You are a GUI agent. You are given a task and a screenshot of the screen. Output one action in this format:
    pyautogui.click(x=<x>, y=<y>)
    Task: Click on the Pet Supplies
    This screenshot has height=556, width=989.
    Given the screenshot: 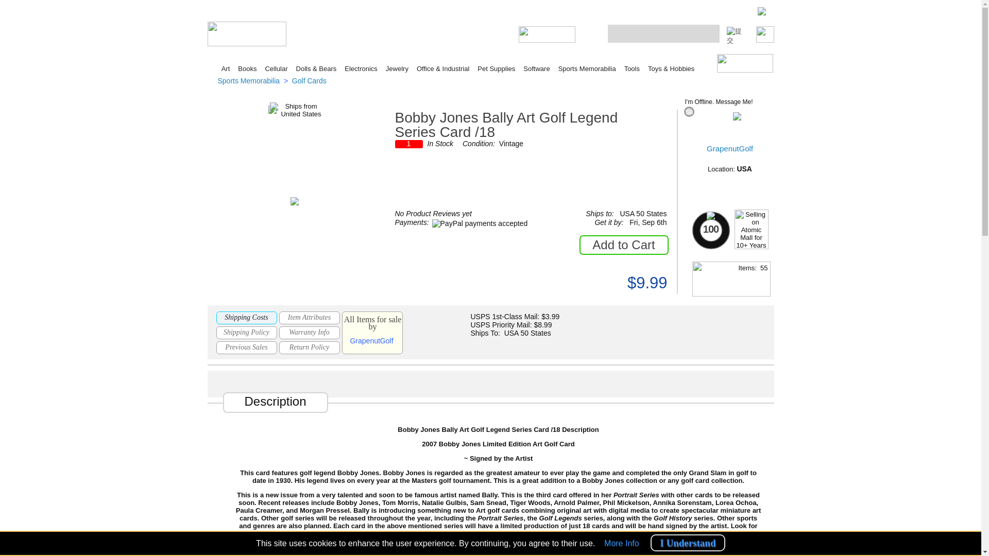 What is the action you would take?
    pyautogui.click(x=497, y=69)
    